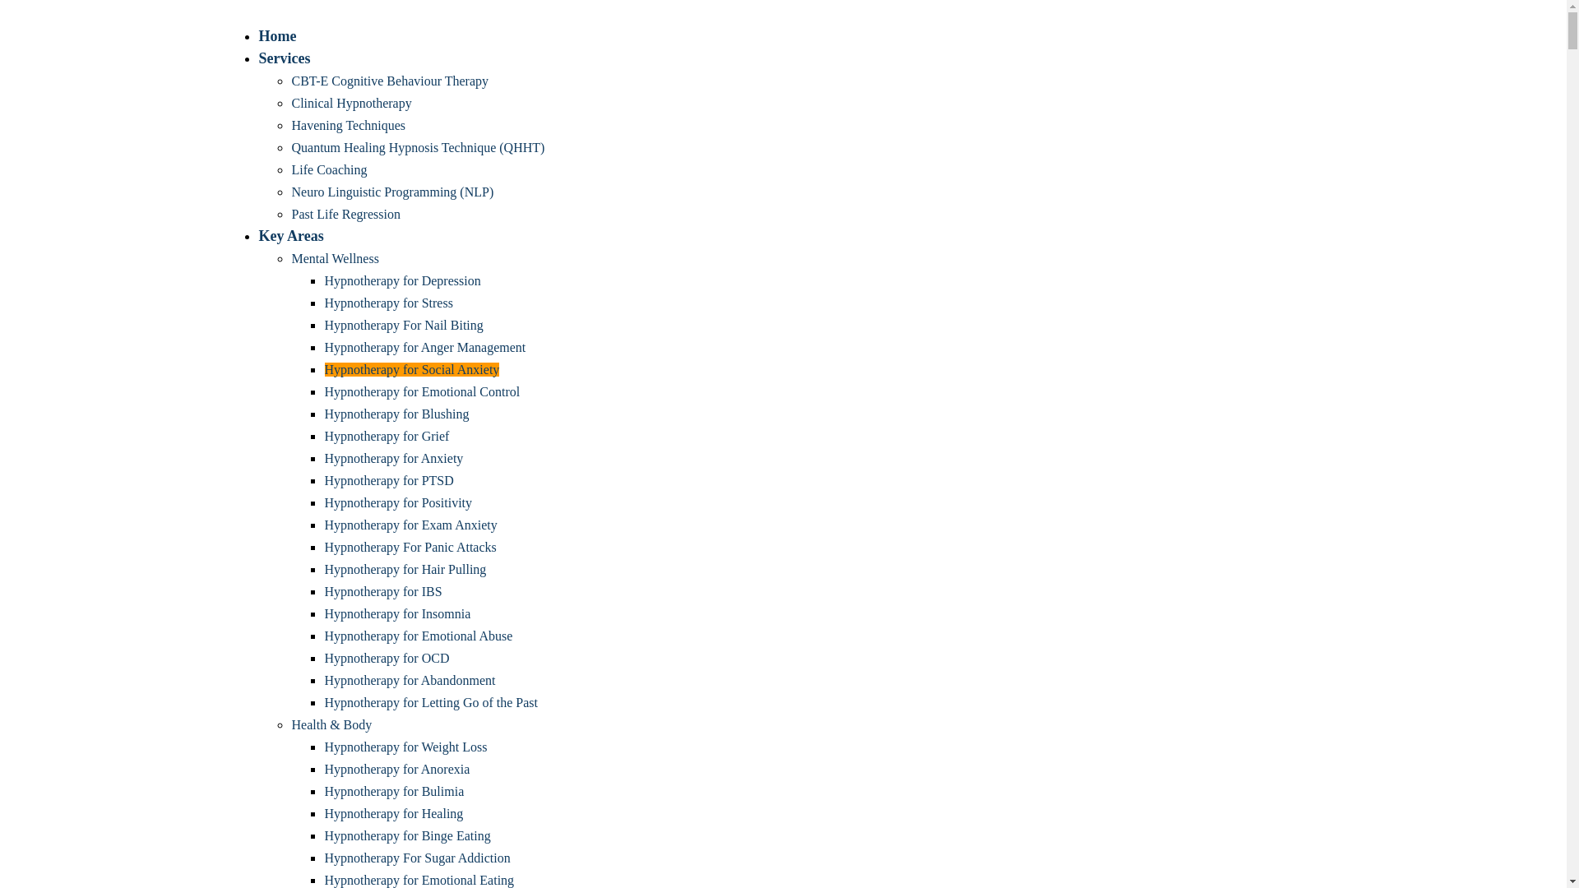 The width and height of the screenshot is (1579, 888). Describe the element at coordinates (418, 636) in the screenshot. I see `Hypnotherapy for Emotional Abuse` at that location.